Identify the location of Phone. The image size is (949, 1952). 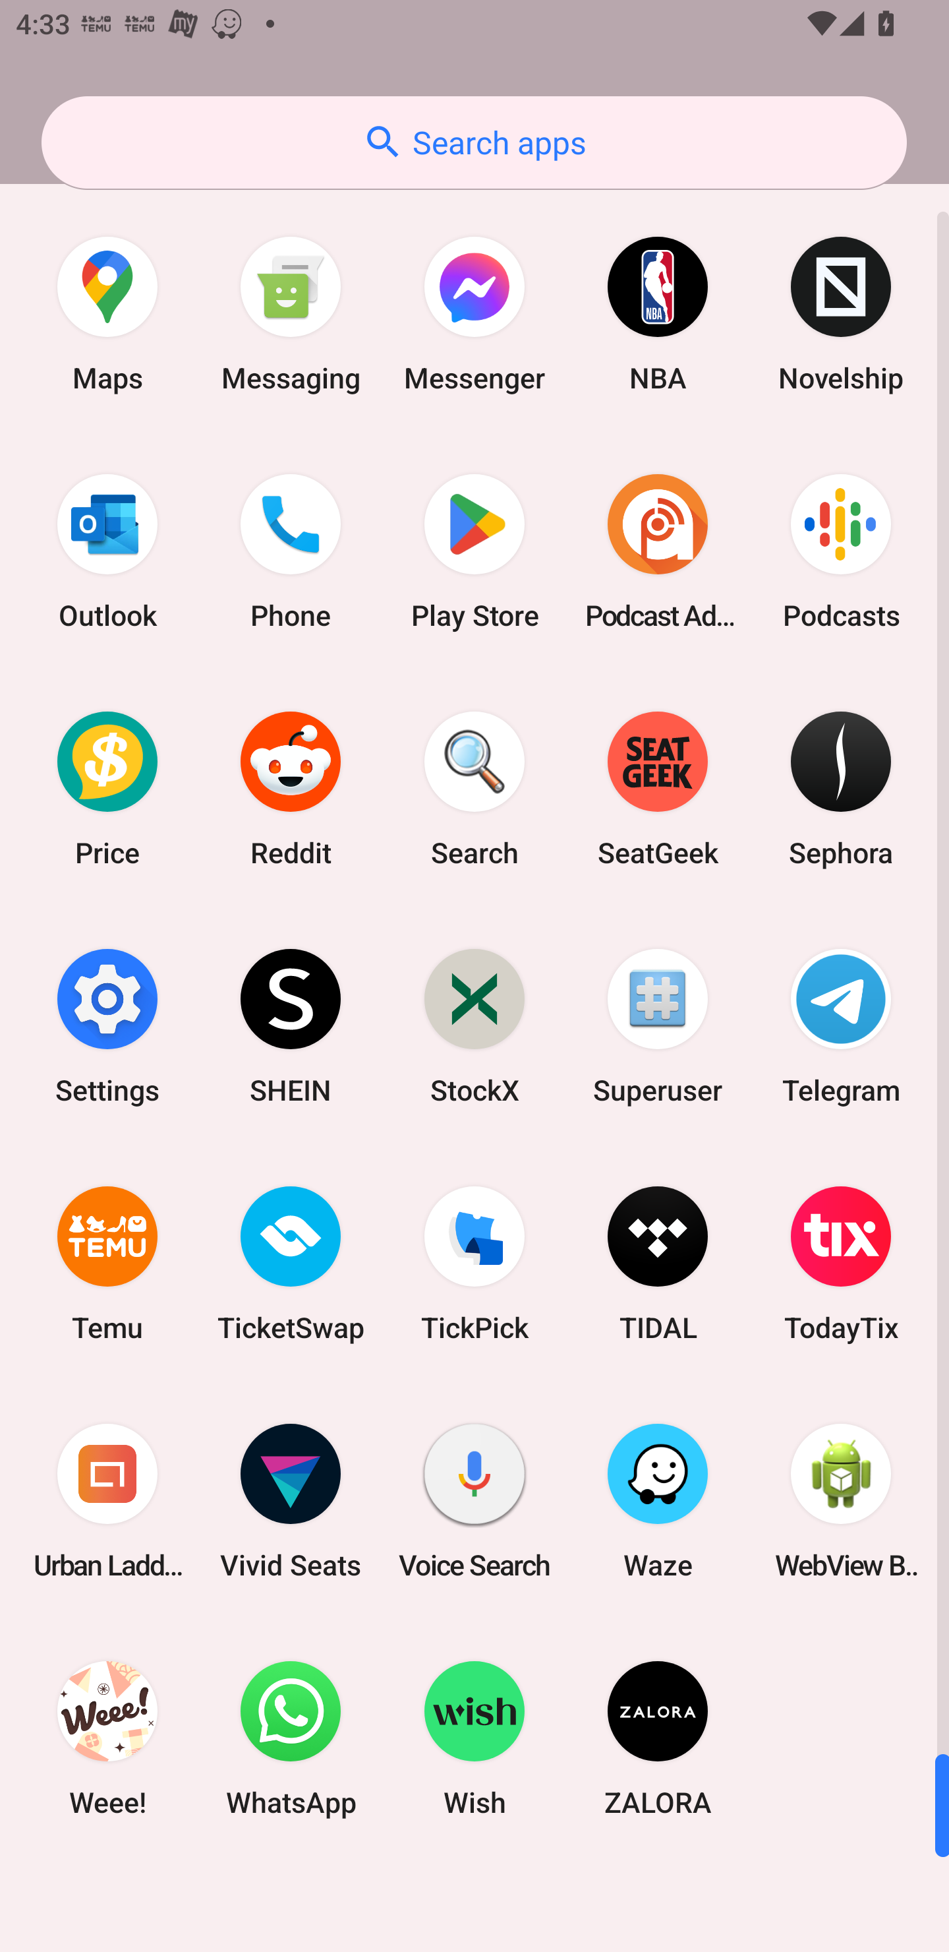
(291, 551).